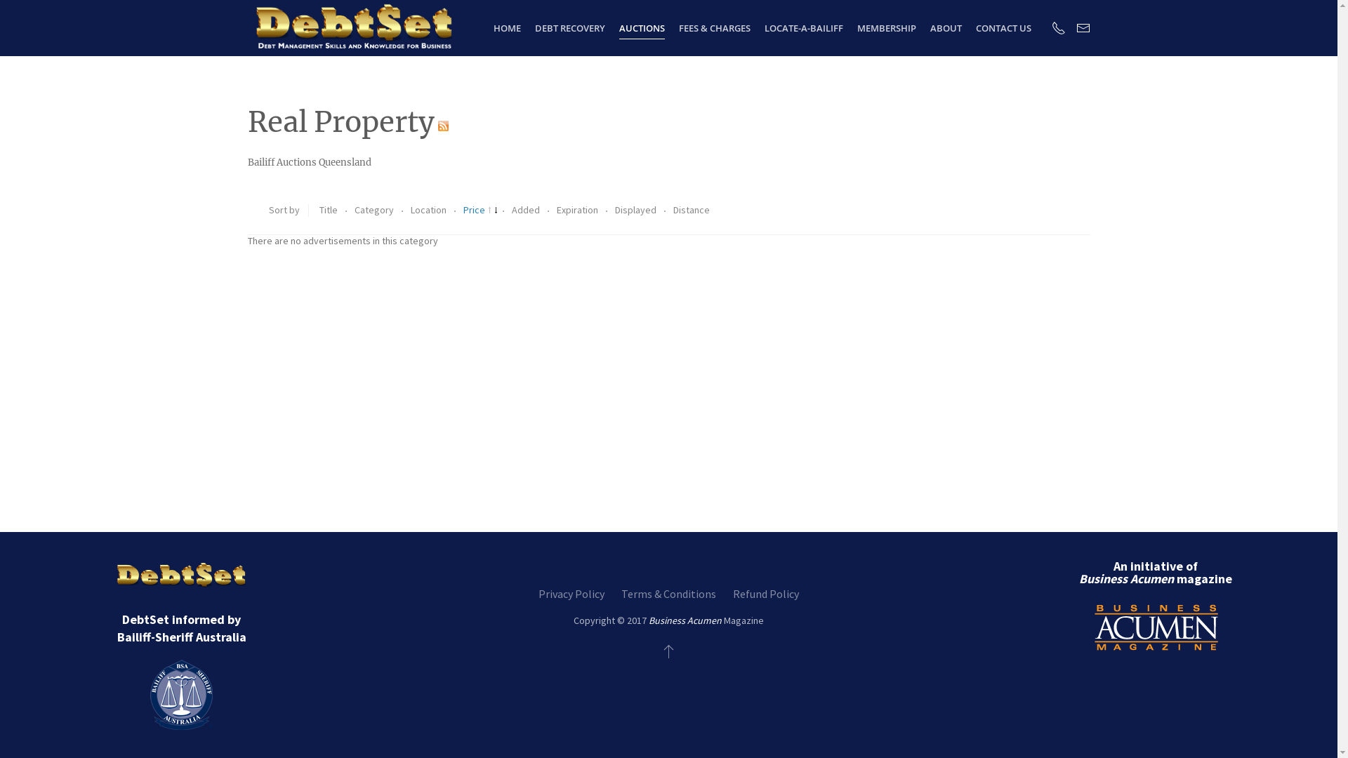 The height and width of the screenshot is (758, 1348). I want to click on Distance, so click(691, 210).